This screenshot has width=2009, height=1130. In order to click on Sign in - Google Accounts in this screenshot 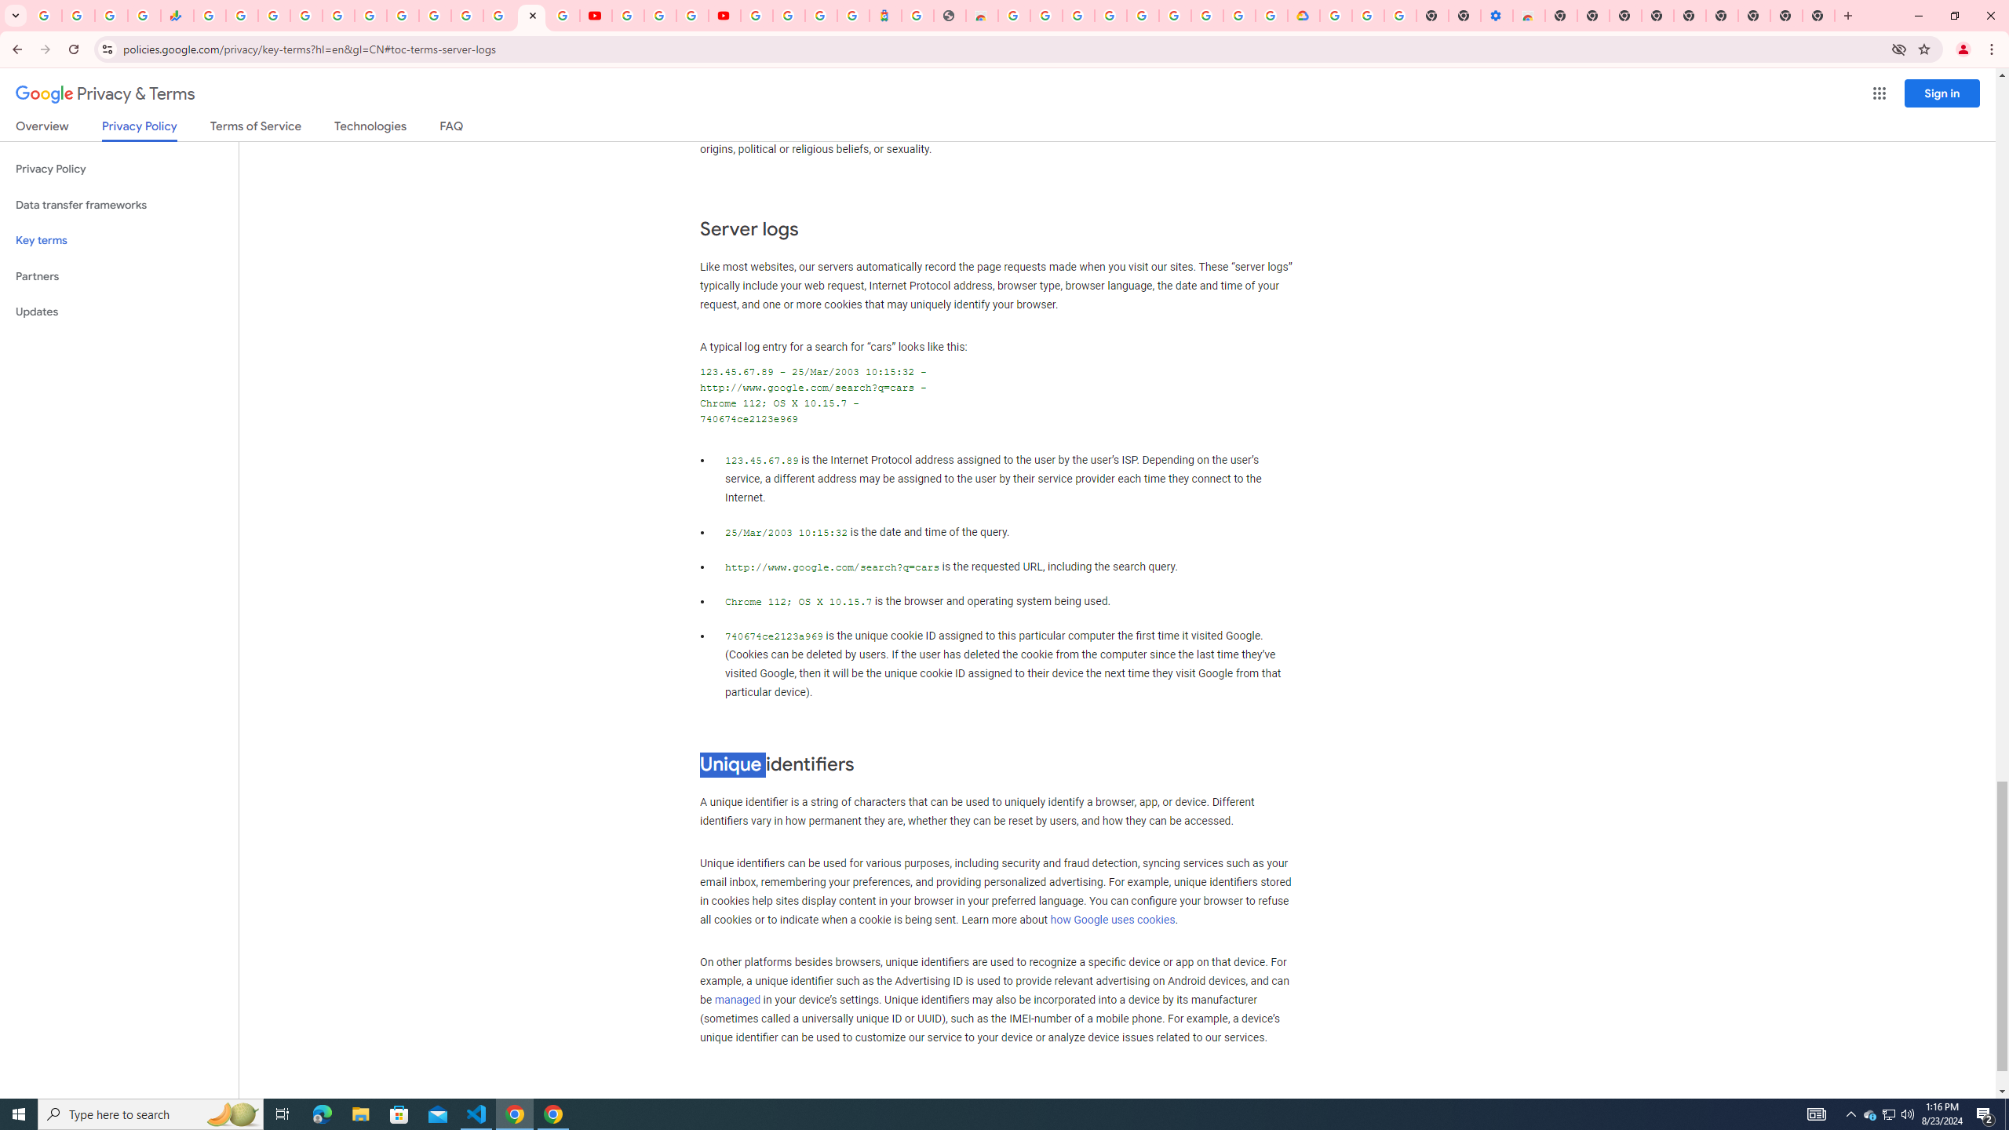, I will do `click(1337, 16)`.